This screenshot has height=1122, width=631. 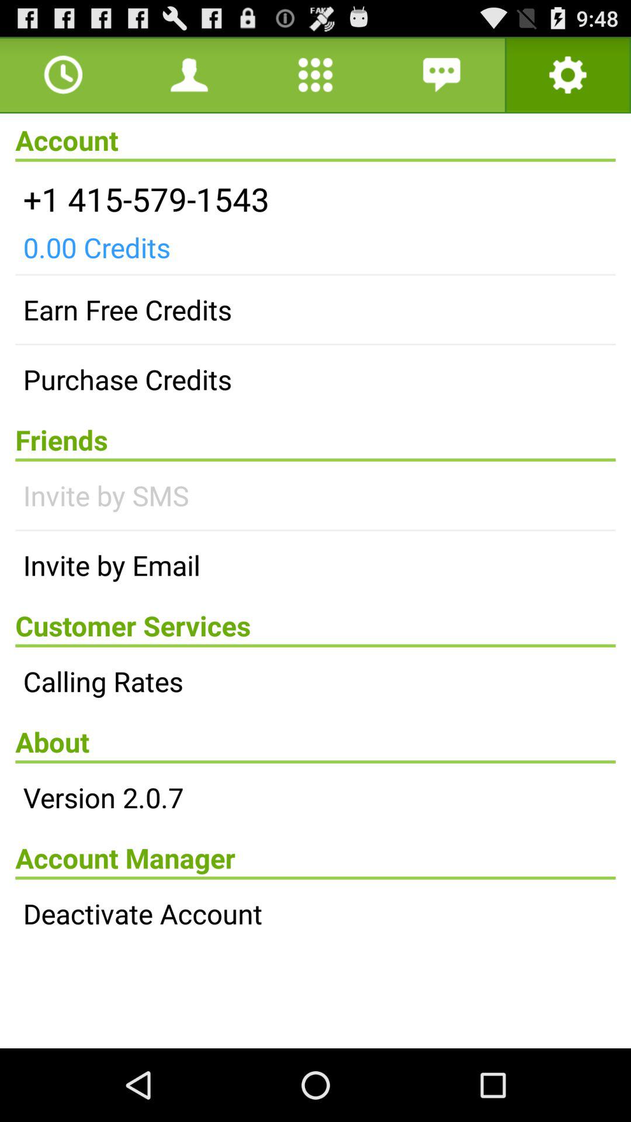 I want to click on turn off version 2 0 item, so click(x=315, y=797).